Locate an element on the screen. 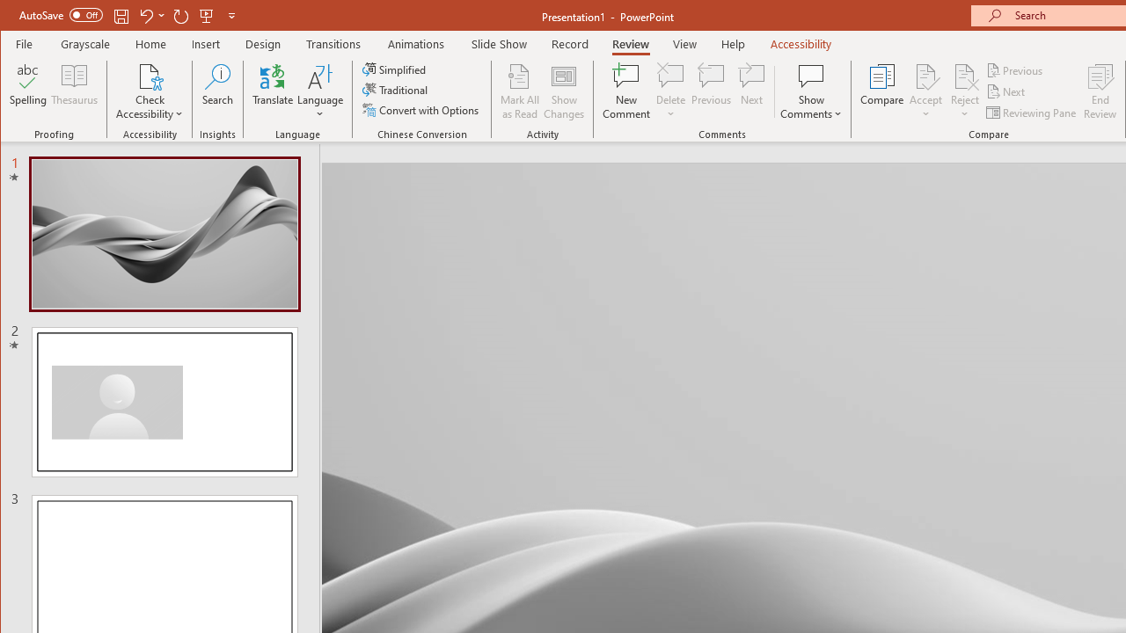 The image size is (1126, 633). Accept is located at coordinates (925, 91).